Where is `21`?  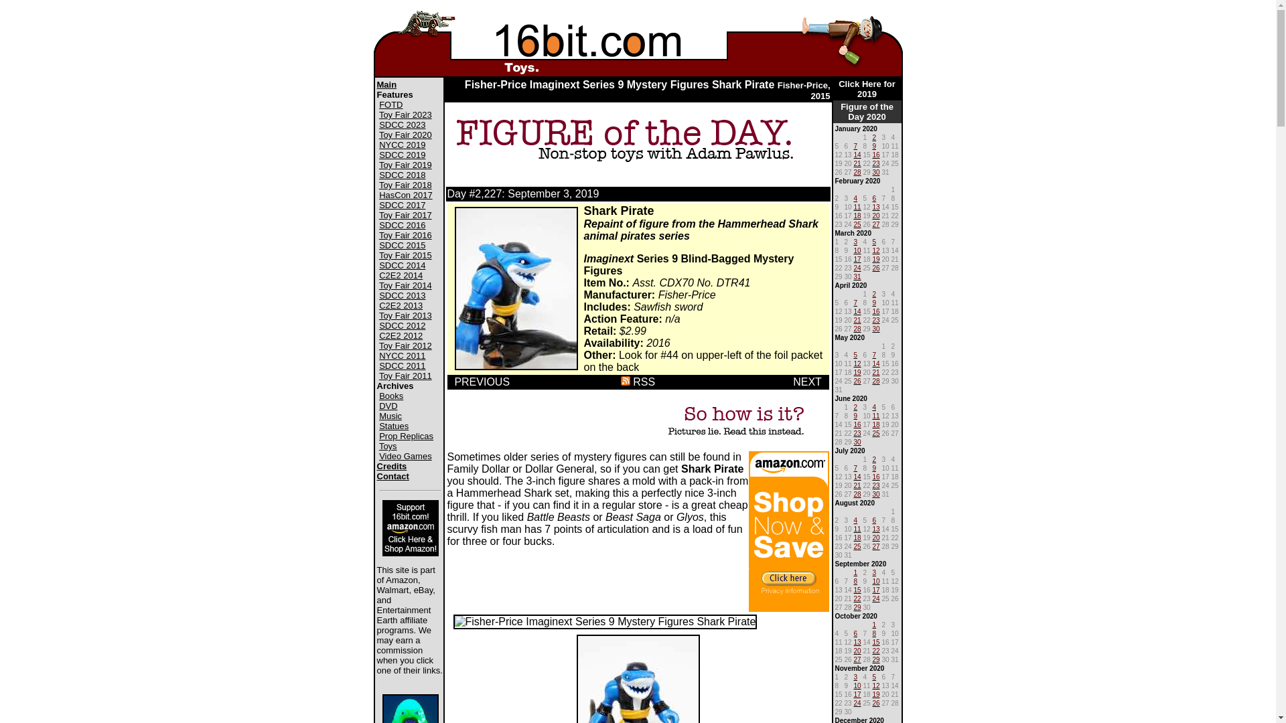 21 is located at coordinates (876, 371).